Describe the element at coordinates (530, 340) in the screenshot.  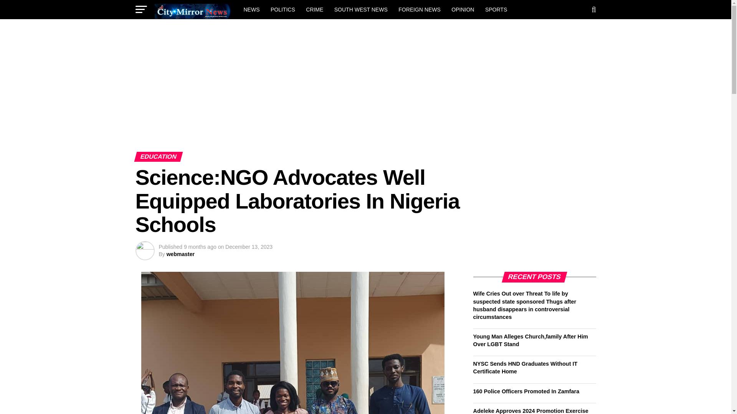
I see `Young Man Alleges Church,family After Him Over LGBT Stand` at that location.